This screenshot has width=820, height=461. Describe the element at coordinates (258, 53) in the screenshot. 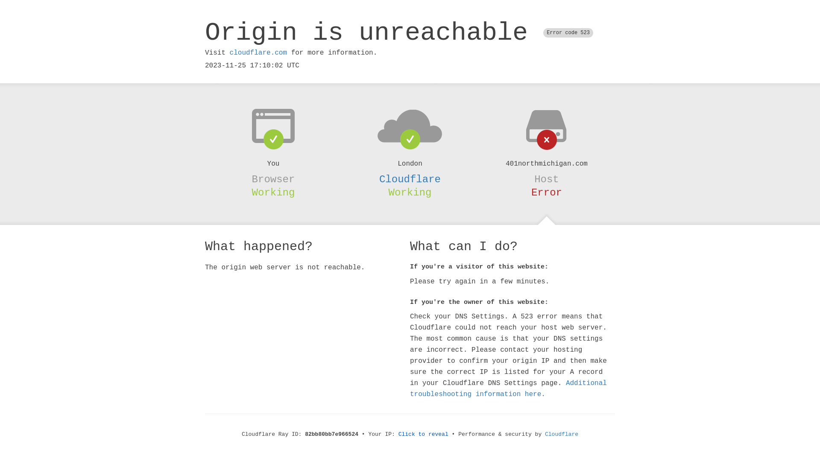

I see `cloudflare.com` at that location.